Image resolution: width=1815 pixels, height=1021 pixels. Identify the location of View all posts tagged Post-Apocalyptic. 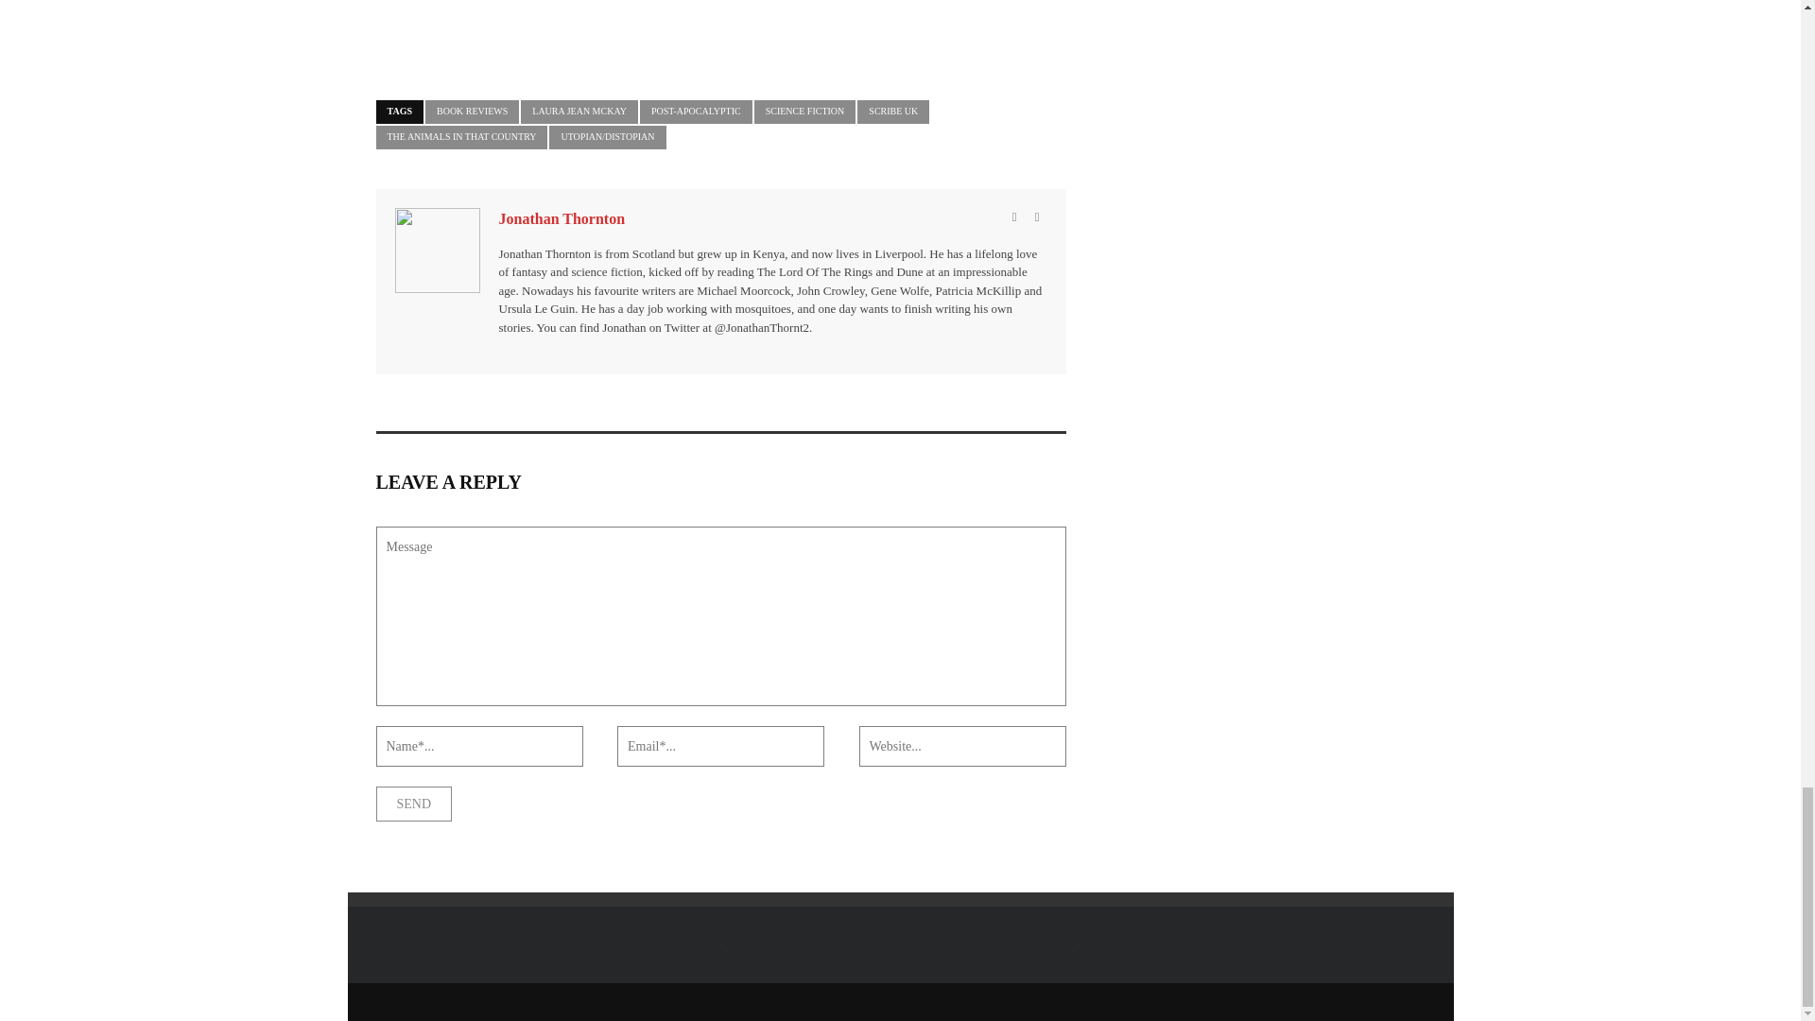
(696, 112).